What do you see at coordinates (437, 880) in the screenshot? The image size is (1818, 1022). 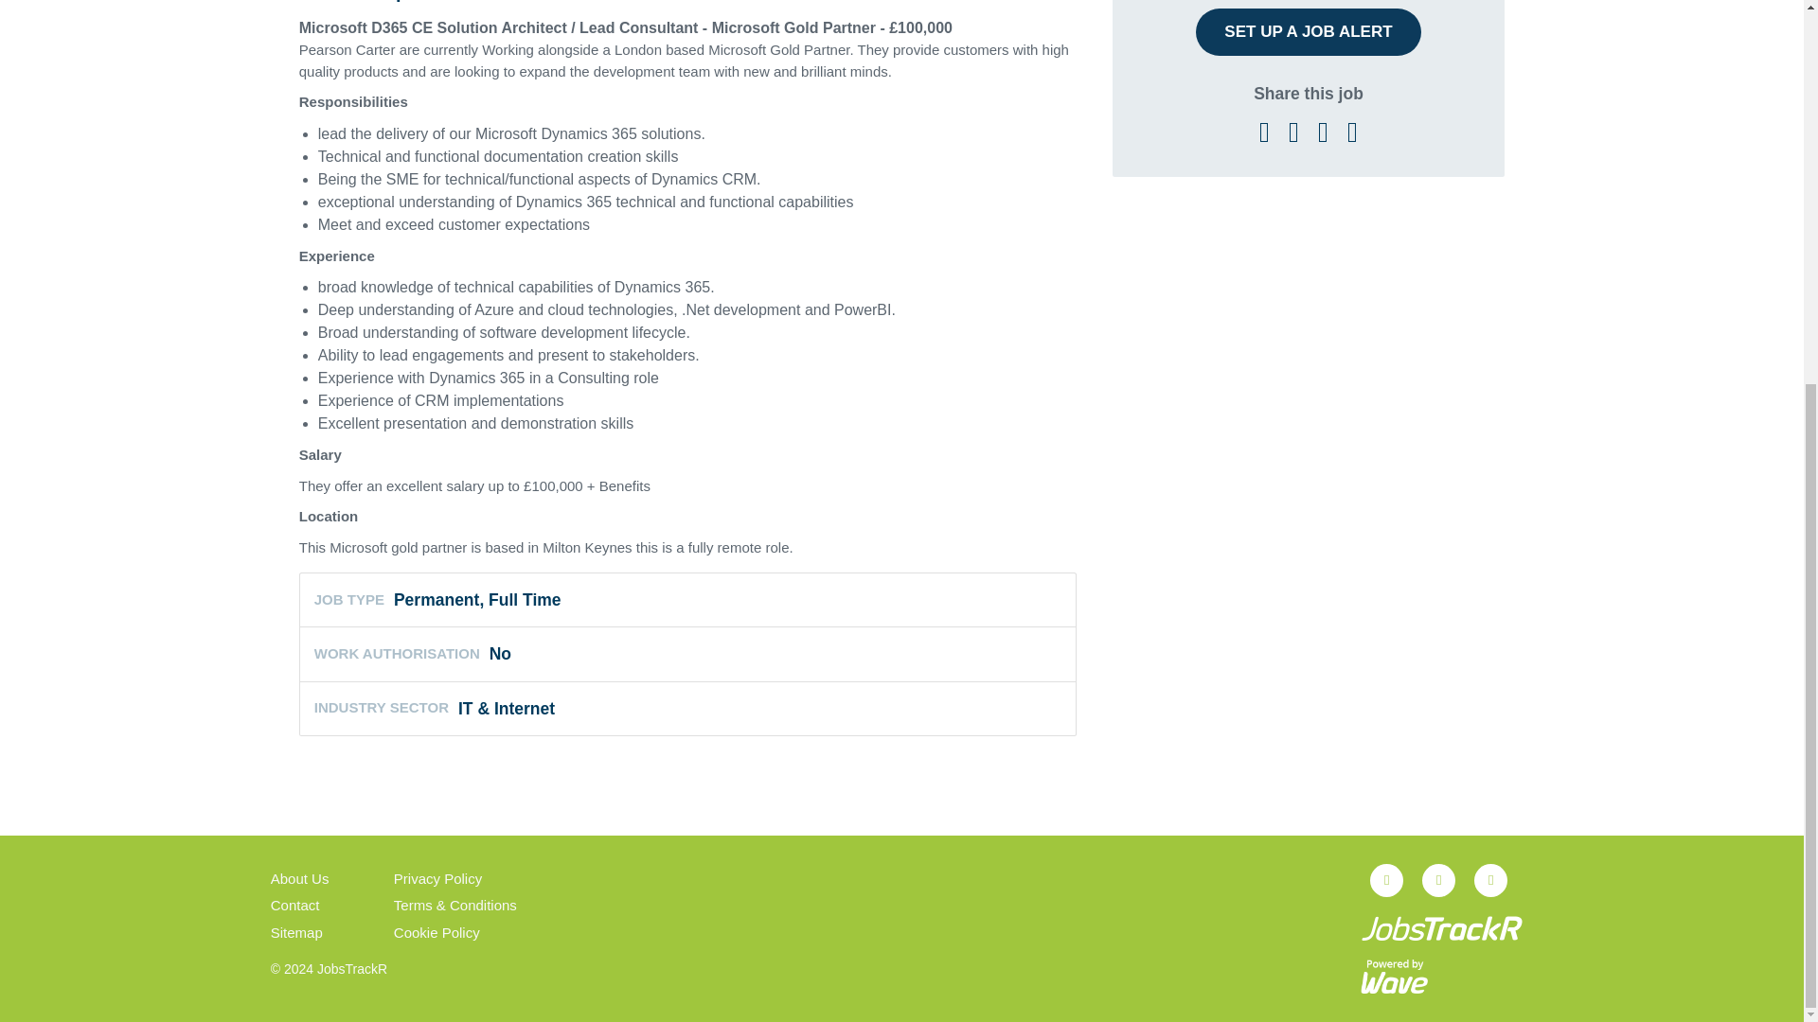 I see `Privacy Policy` at bounding box center [437, 880].